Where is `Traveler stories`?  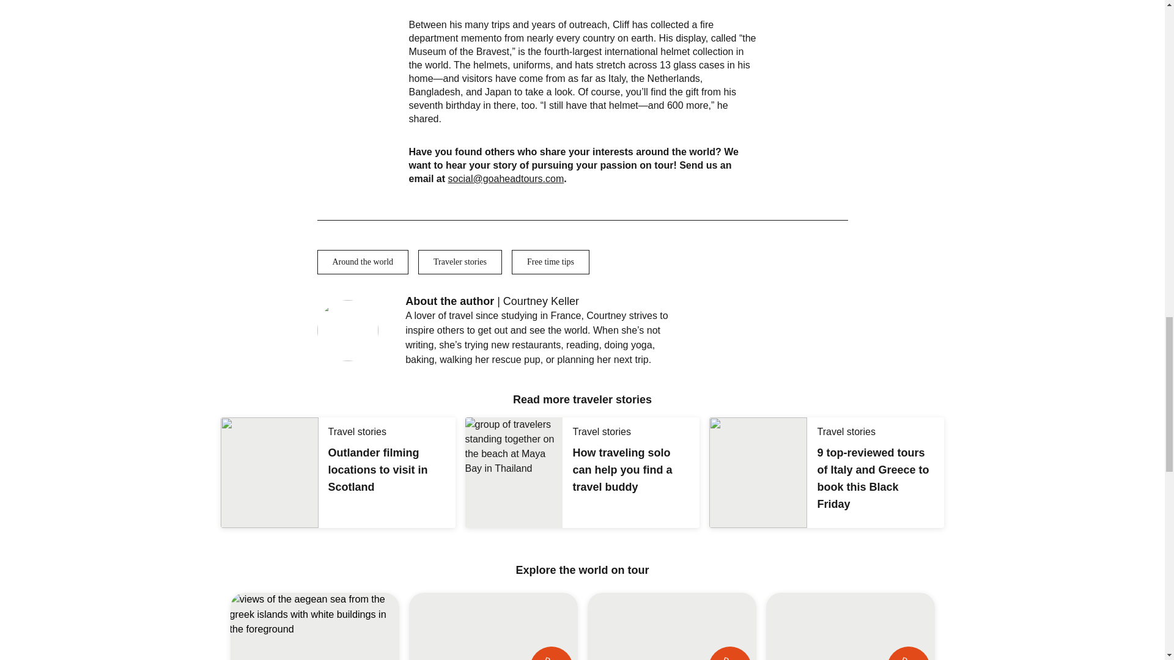 Traveler stories is located at coordinates (460, 262).